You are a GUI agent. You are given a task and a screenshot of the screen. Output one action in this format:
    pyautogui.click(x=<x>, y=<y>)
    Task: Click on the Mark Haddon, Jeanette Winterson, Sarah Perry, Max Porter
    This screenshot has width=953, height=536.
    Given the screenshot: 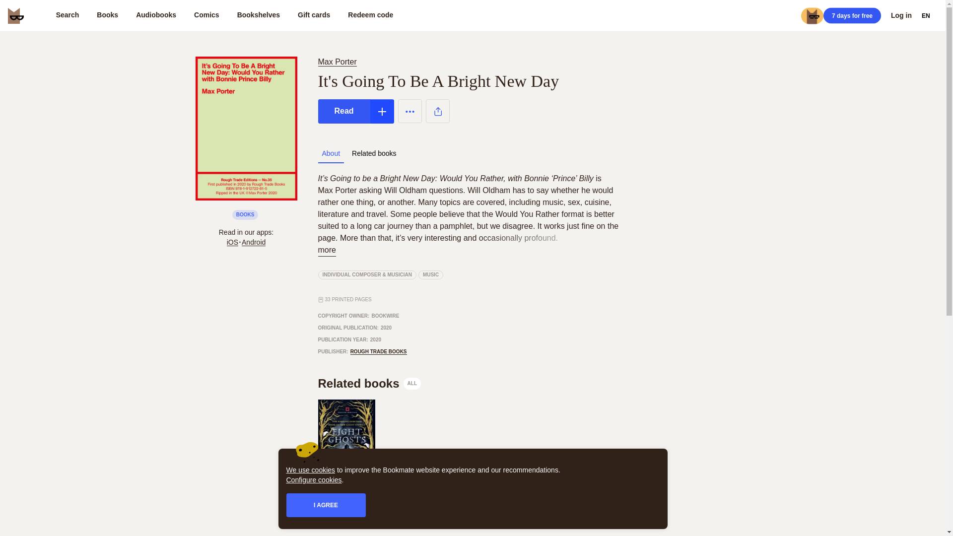 What is the action you would take?
    pyautogui.click(x=345, y=504)
    